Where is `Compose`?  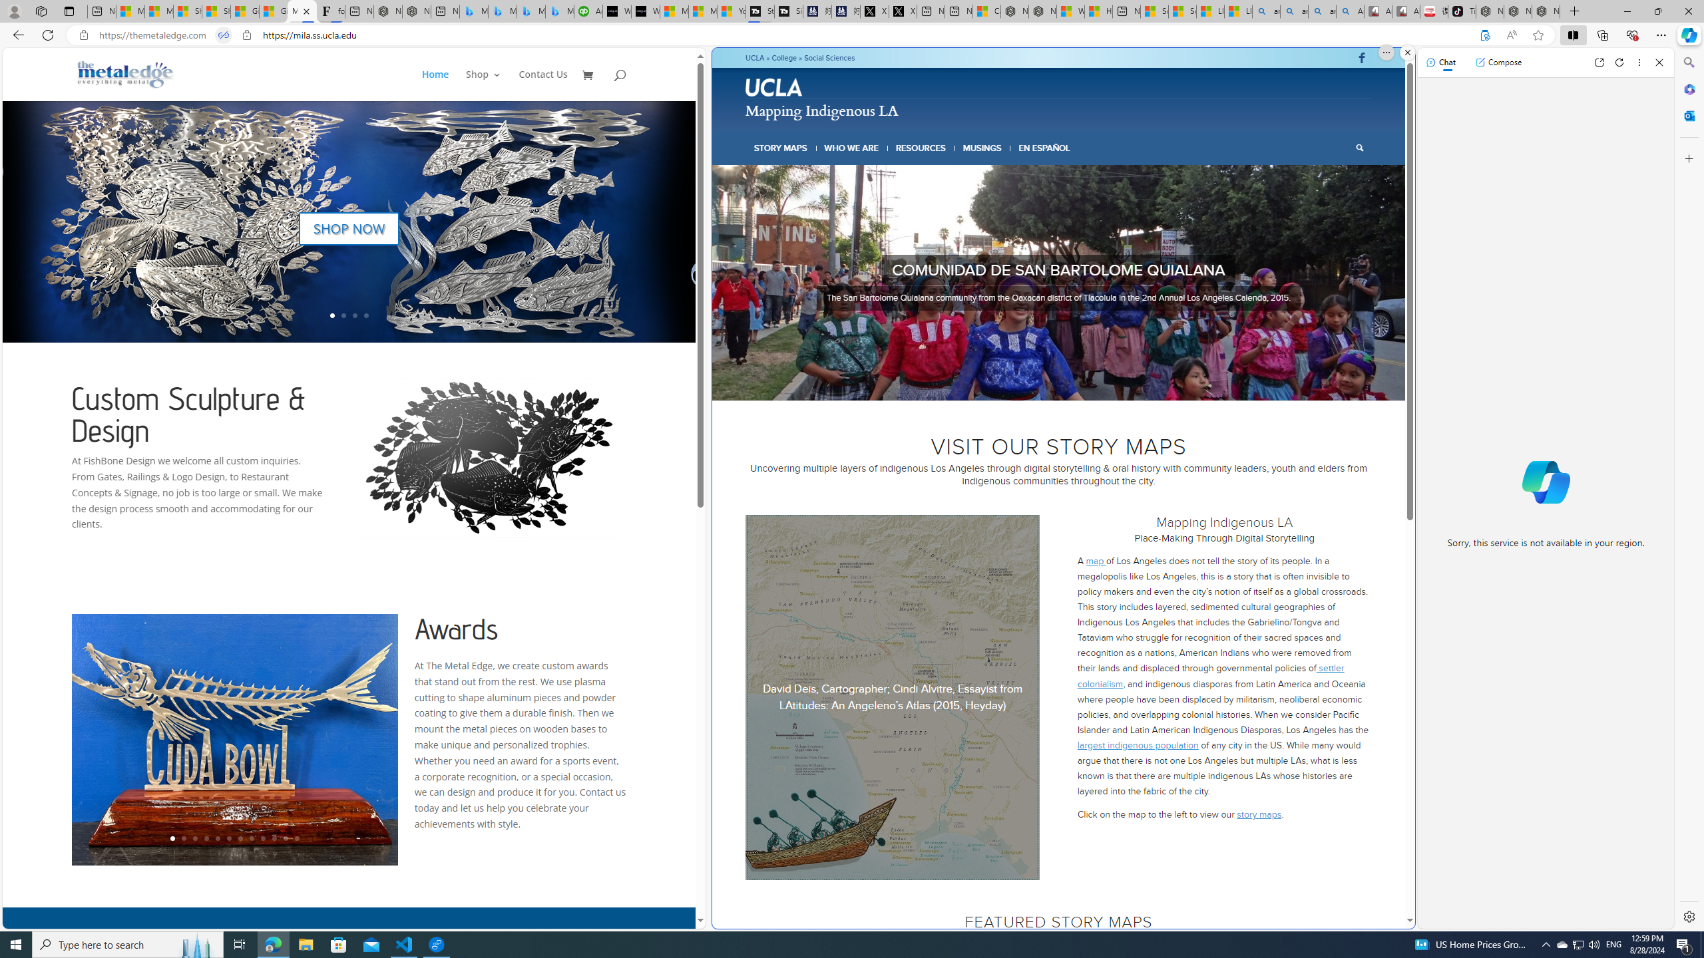 Compose is located at coordinates (1498, 62).